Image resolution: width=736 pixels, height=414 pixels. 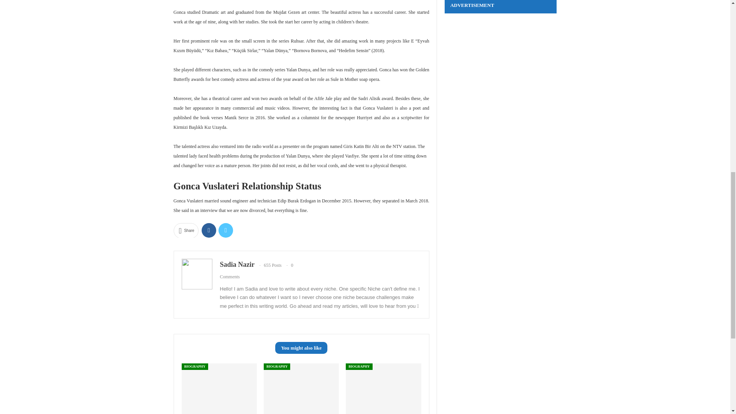 I want to click on BIOGRAPHY, so click(x=195, y=366).